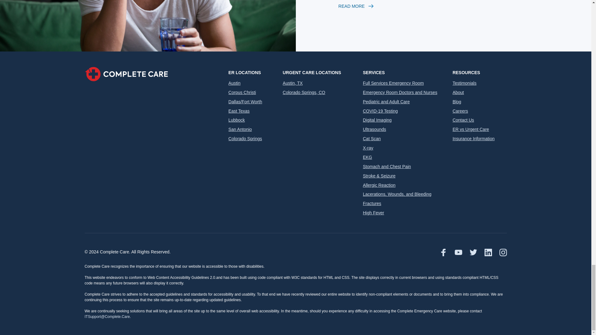 This screenshot has height=335, width=596. Describe the element at coordinates (252, 73) in the screenshot. I see `ER LOCATIONS` at that location.